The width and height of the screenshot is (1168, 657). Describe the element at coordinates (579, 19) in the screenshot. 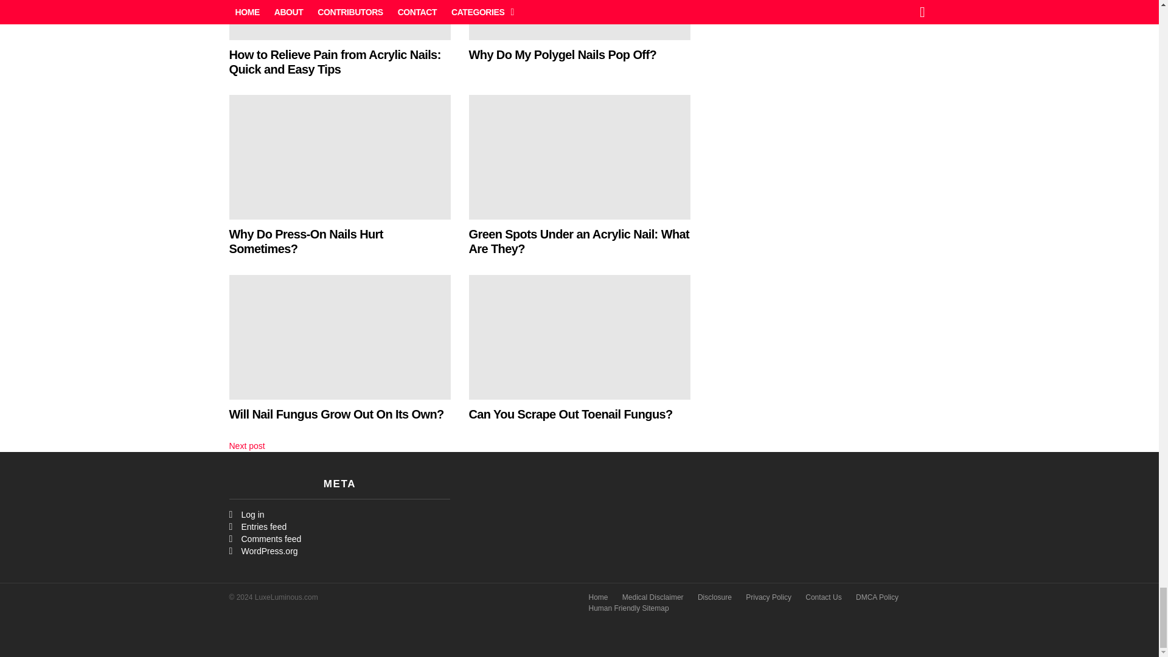

I see `Why Do My Polygel Nails Pop Off?` at that location.